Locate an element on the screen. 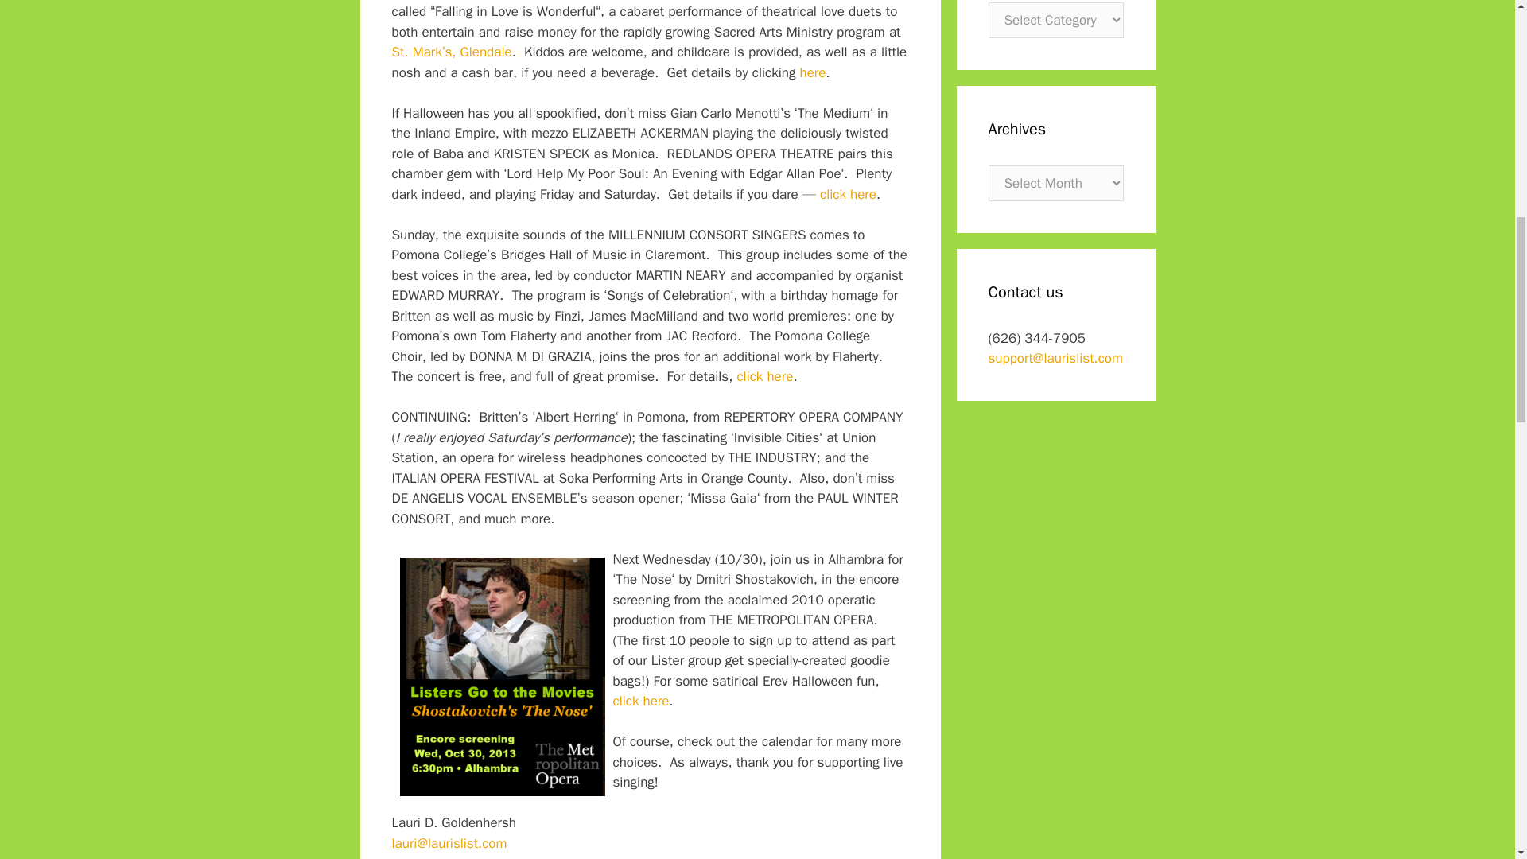  click here is located at coordinates (848, 194).